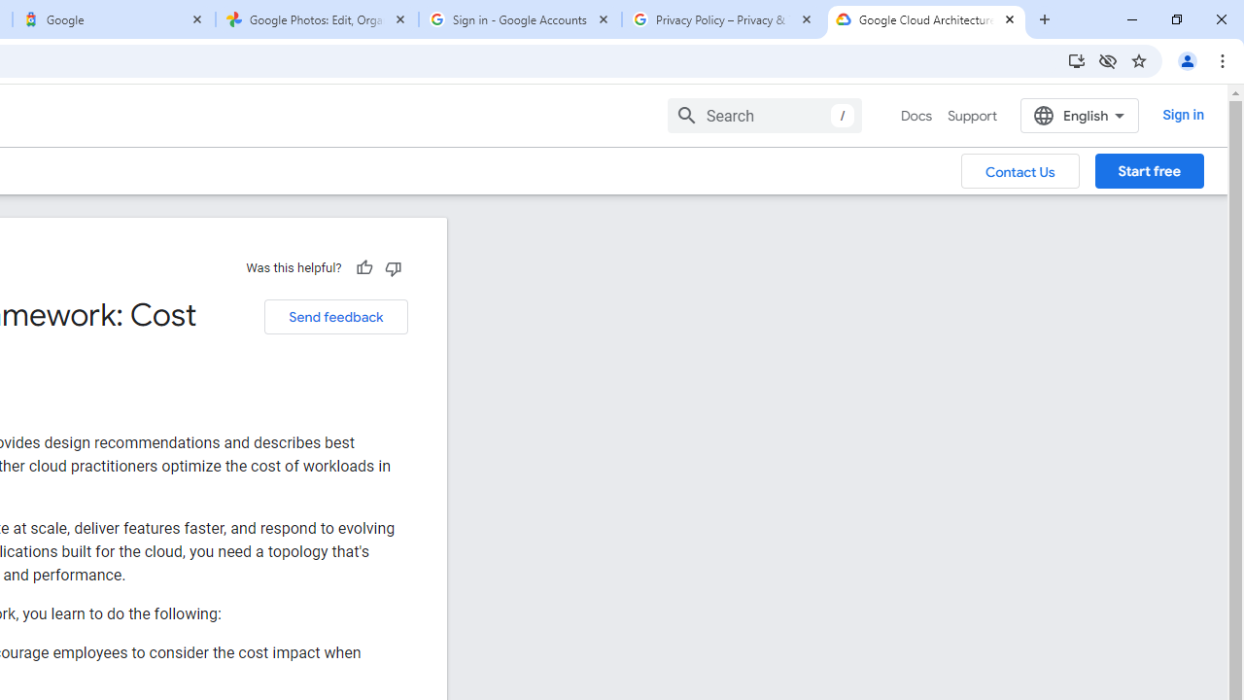 The width and height of the screenshot is (1244, 700). What do you see at coordinates (916, 116) in the screenshot?
I see `Docs, selected` at bounding box center [916, 116].